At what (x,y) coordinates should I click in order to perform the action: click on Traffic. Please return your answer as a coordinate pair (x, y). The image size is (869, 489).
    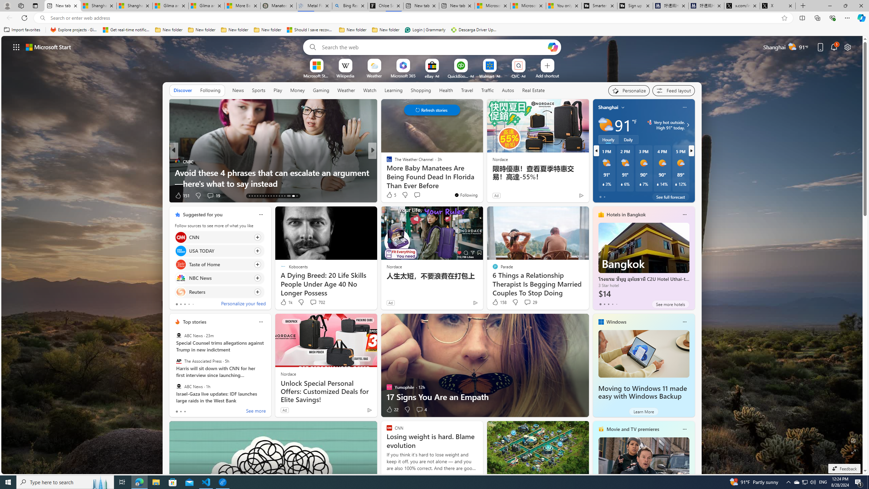
    Looking at the image, I should click on (487, 90).